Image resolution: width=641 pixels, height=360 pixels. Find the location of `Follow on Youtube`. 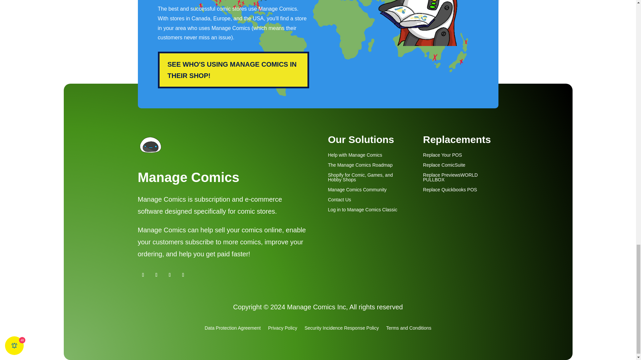

Follow on Youtube is located at coordinates (143, 275).